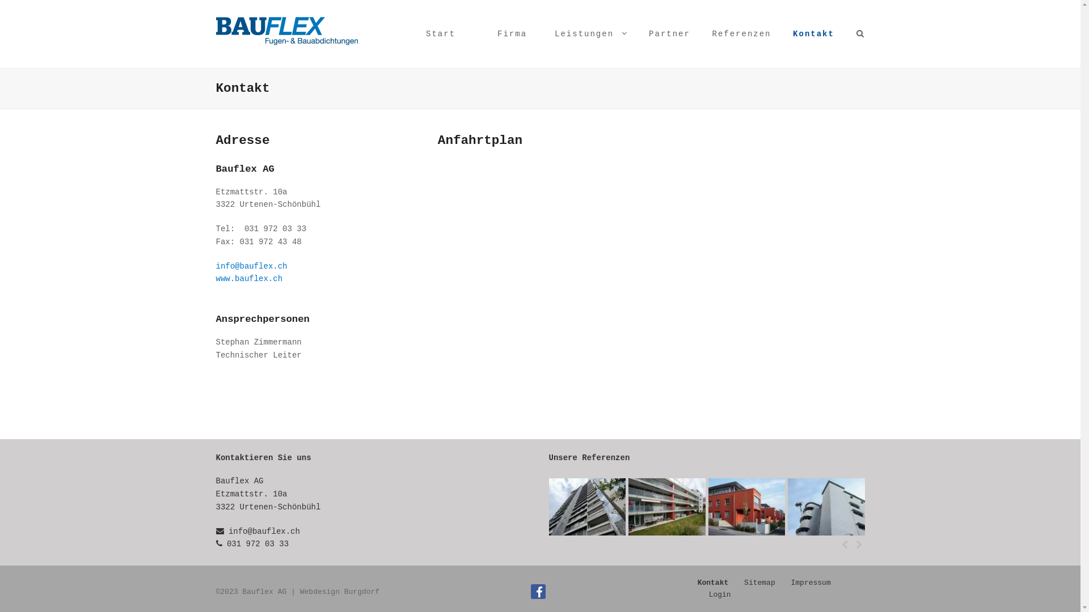  I want to click on Next Slide, so click(859, 546).